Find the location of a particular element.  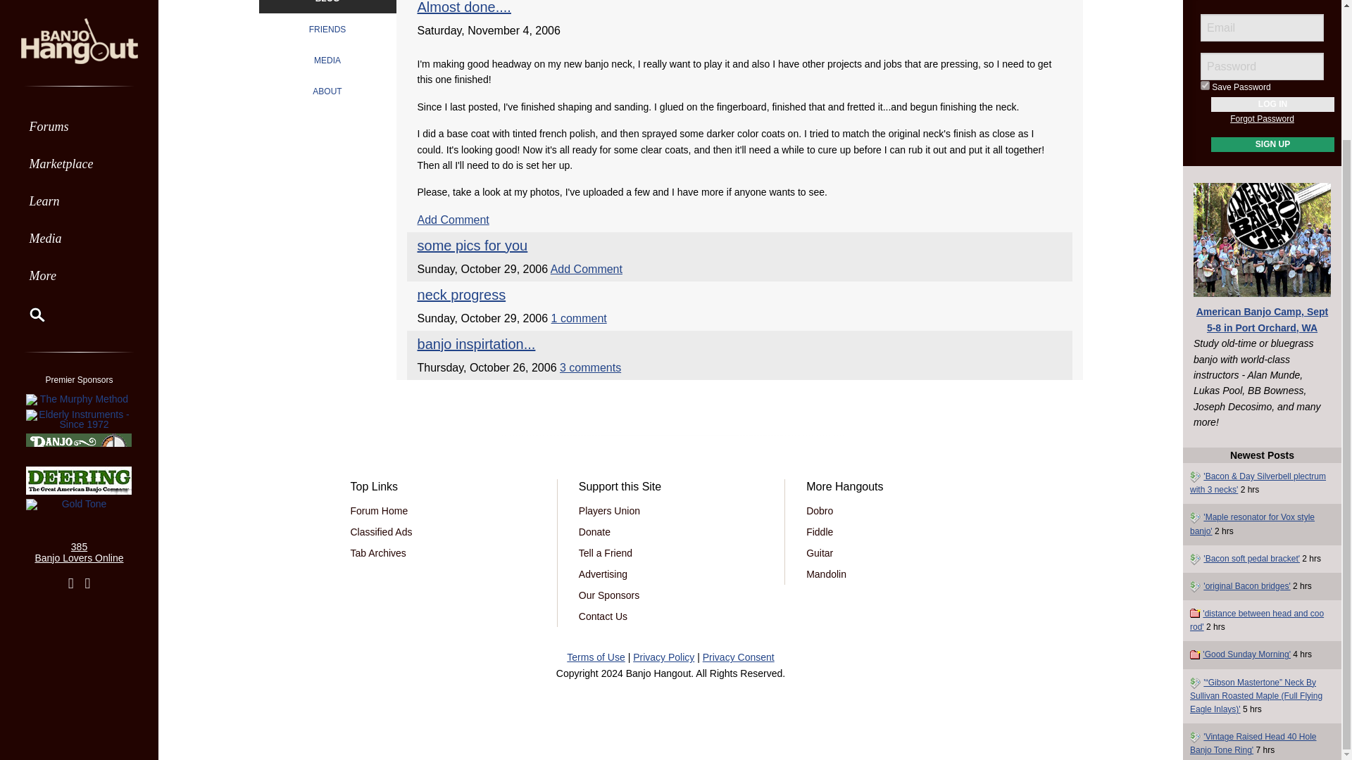

Elderly Instruments - Since 1972 is located at coordinates (79, 258).